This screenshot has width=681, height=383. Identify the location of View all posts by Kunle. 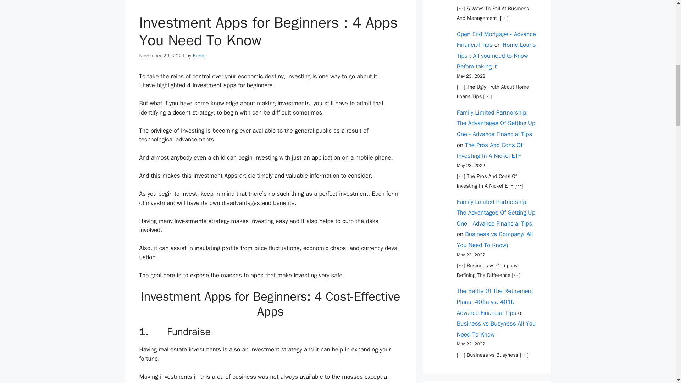
(199, 55).